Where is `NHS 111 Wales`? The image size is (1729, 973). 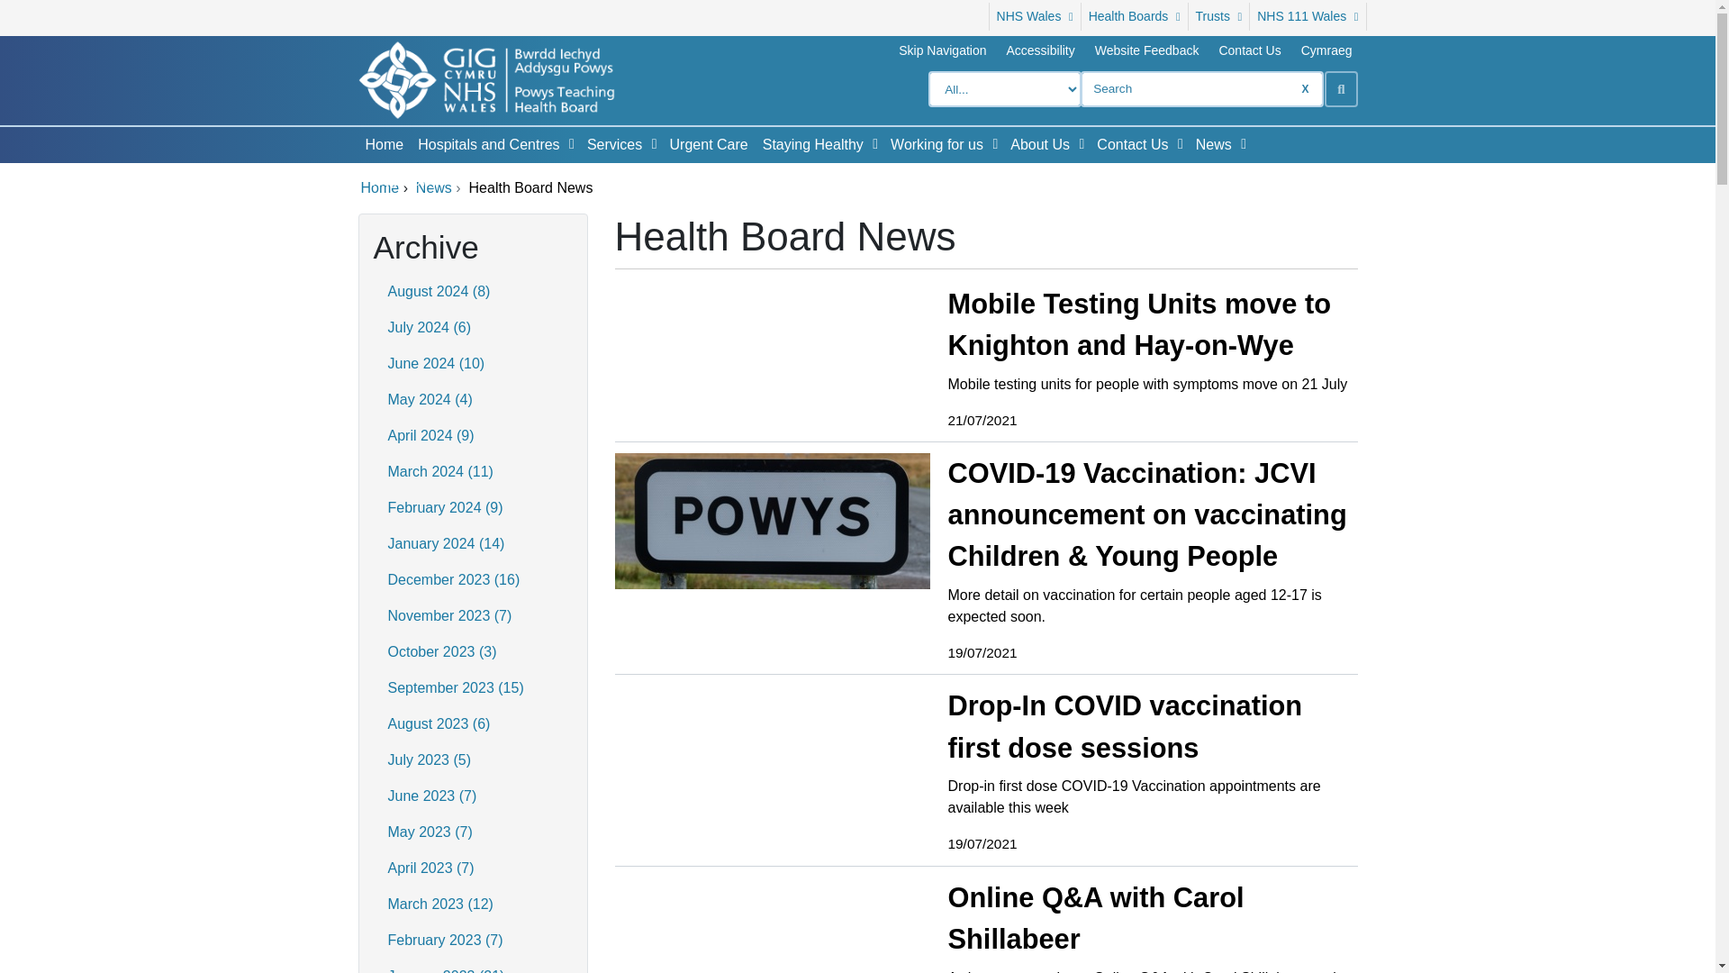 NHS 111 Wales is located at coordinates (1308, 16).